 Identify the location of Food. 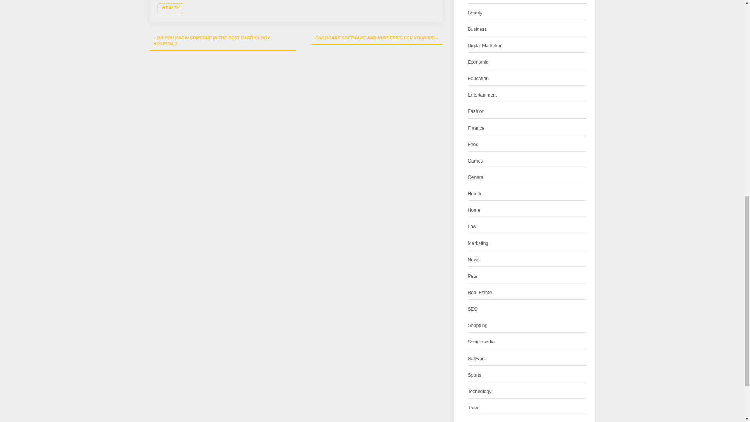
(473, 145).